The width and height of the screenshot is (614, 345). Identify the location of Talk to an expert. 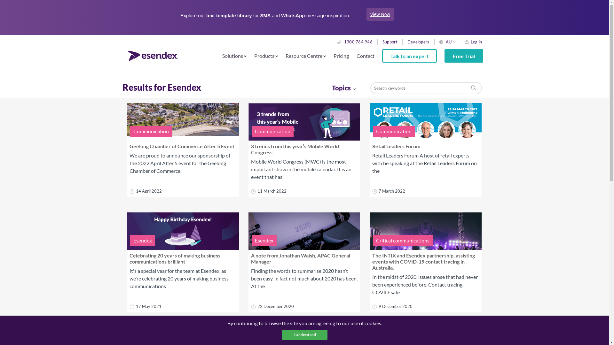
(409, 56).